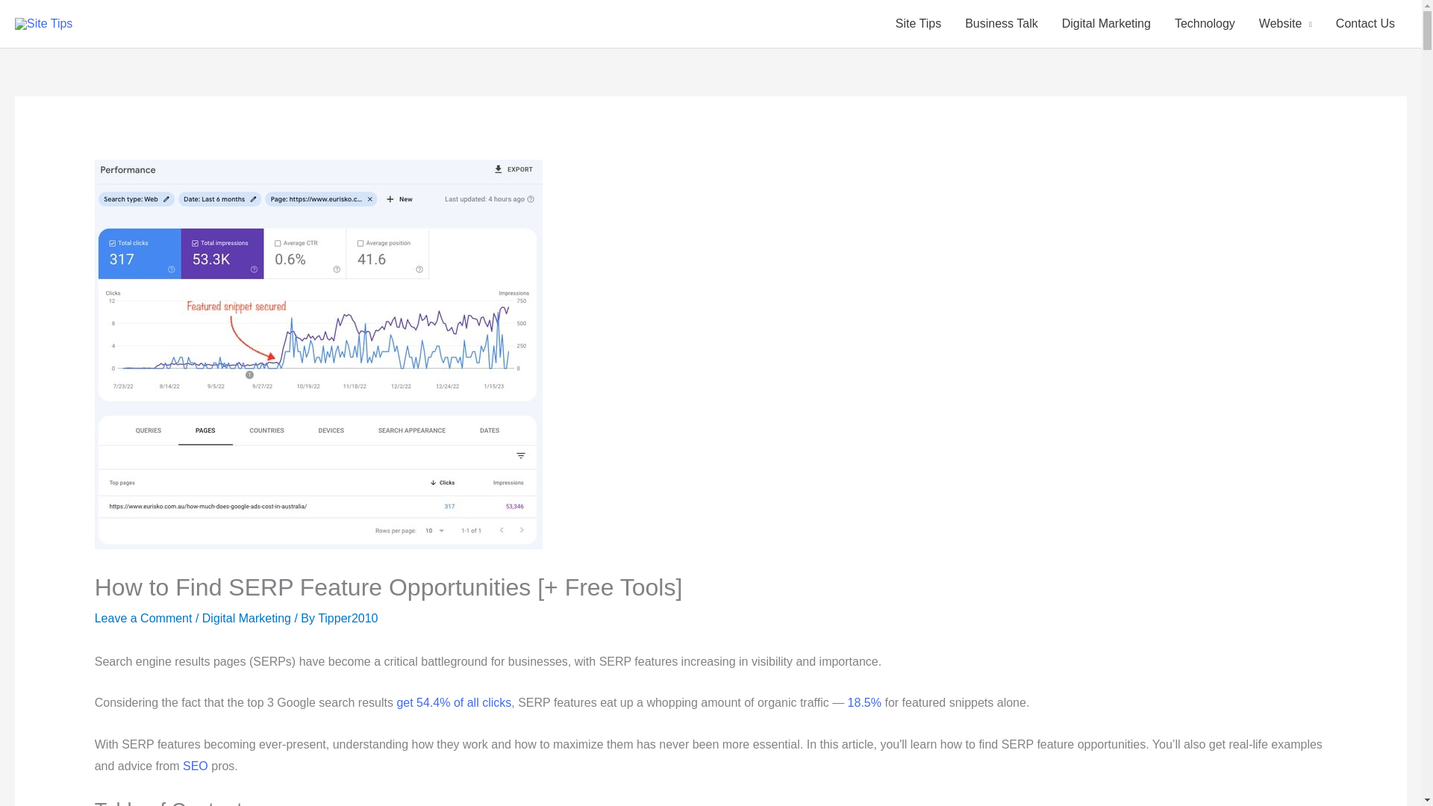  What do you see at coordinates (918, 24) in the screenshot?
I see `Site Tips` at bounding box center [918, 24].